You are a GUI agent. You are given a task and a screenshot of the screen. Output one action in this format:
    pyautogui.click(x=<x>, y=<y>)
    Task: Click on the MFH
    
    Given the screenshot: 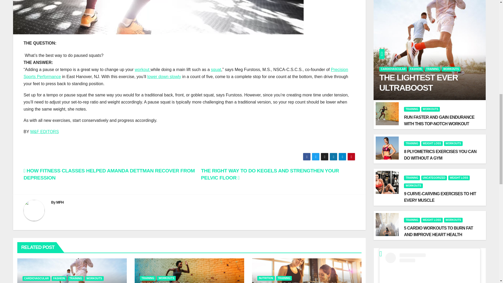 What is the action you would take?
    pyautogui.click(x=60, y=202)
    